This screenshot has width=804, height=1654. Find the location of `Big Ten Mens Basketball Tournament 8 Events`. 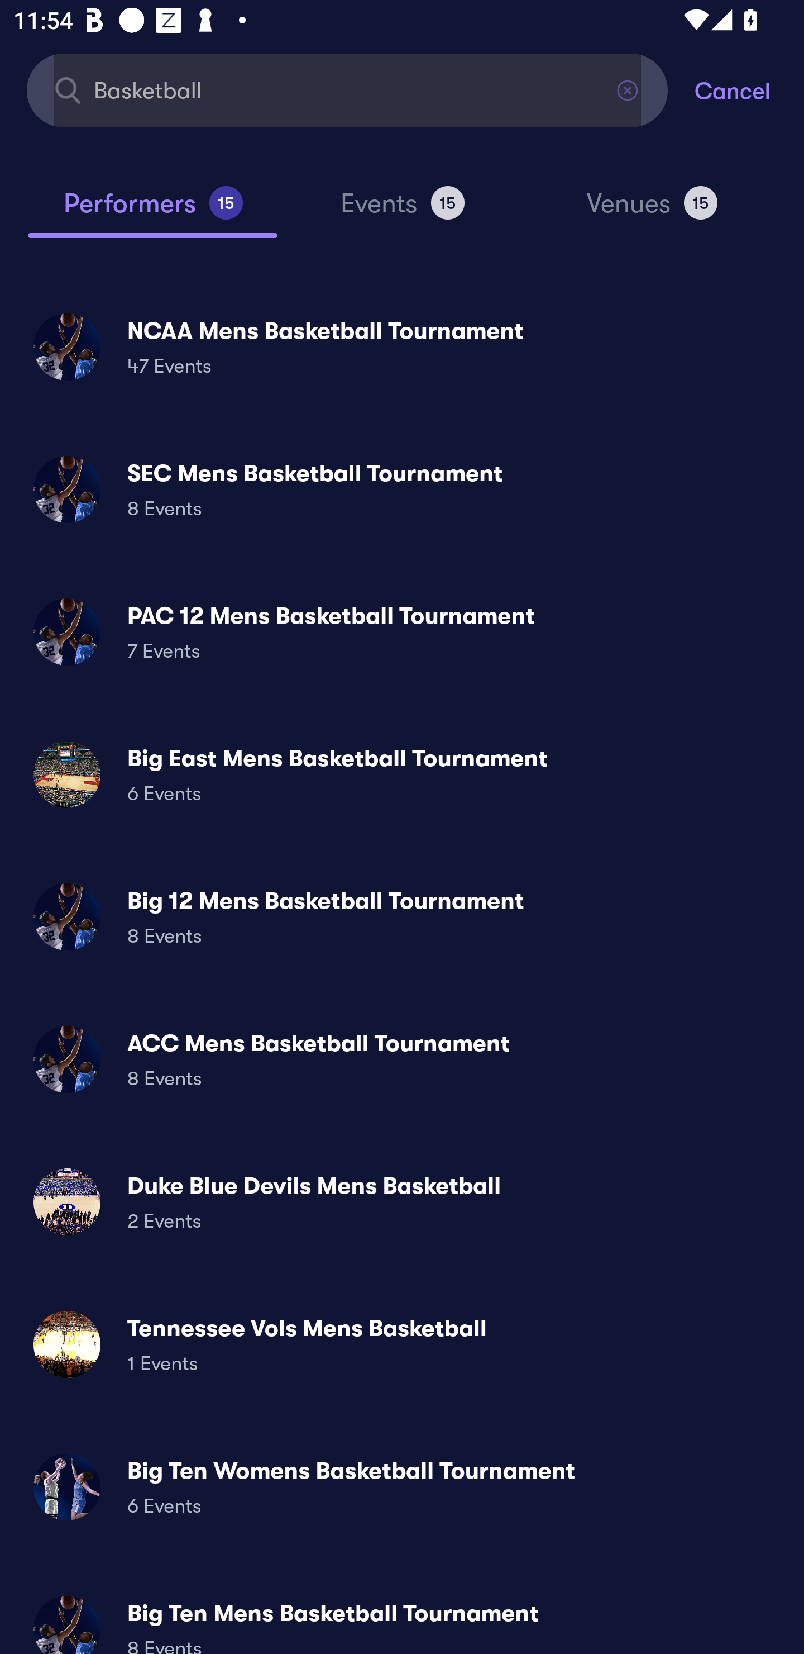

Big Ten Mens Basketball Tournament 8 Events is located at coordinates (402, 1617).